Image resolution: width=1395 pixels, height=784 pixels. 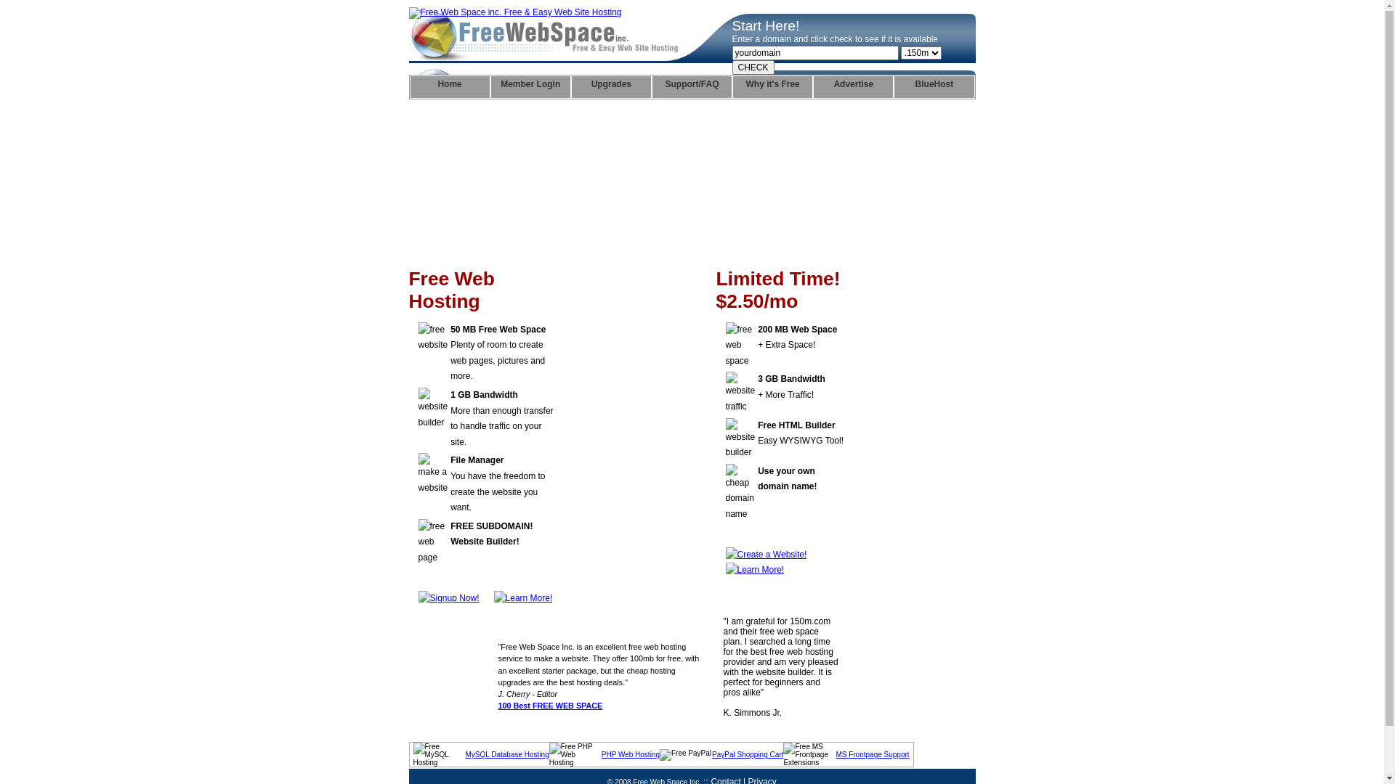 What do you see at coordinates (612, 87) in the screenshot?
I see `Upgrades` at bounding box center [612, 87].